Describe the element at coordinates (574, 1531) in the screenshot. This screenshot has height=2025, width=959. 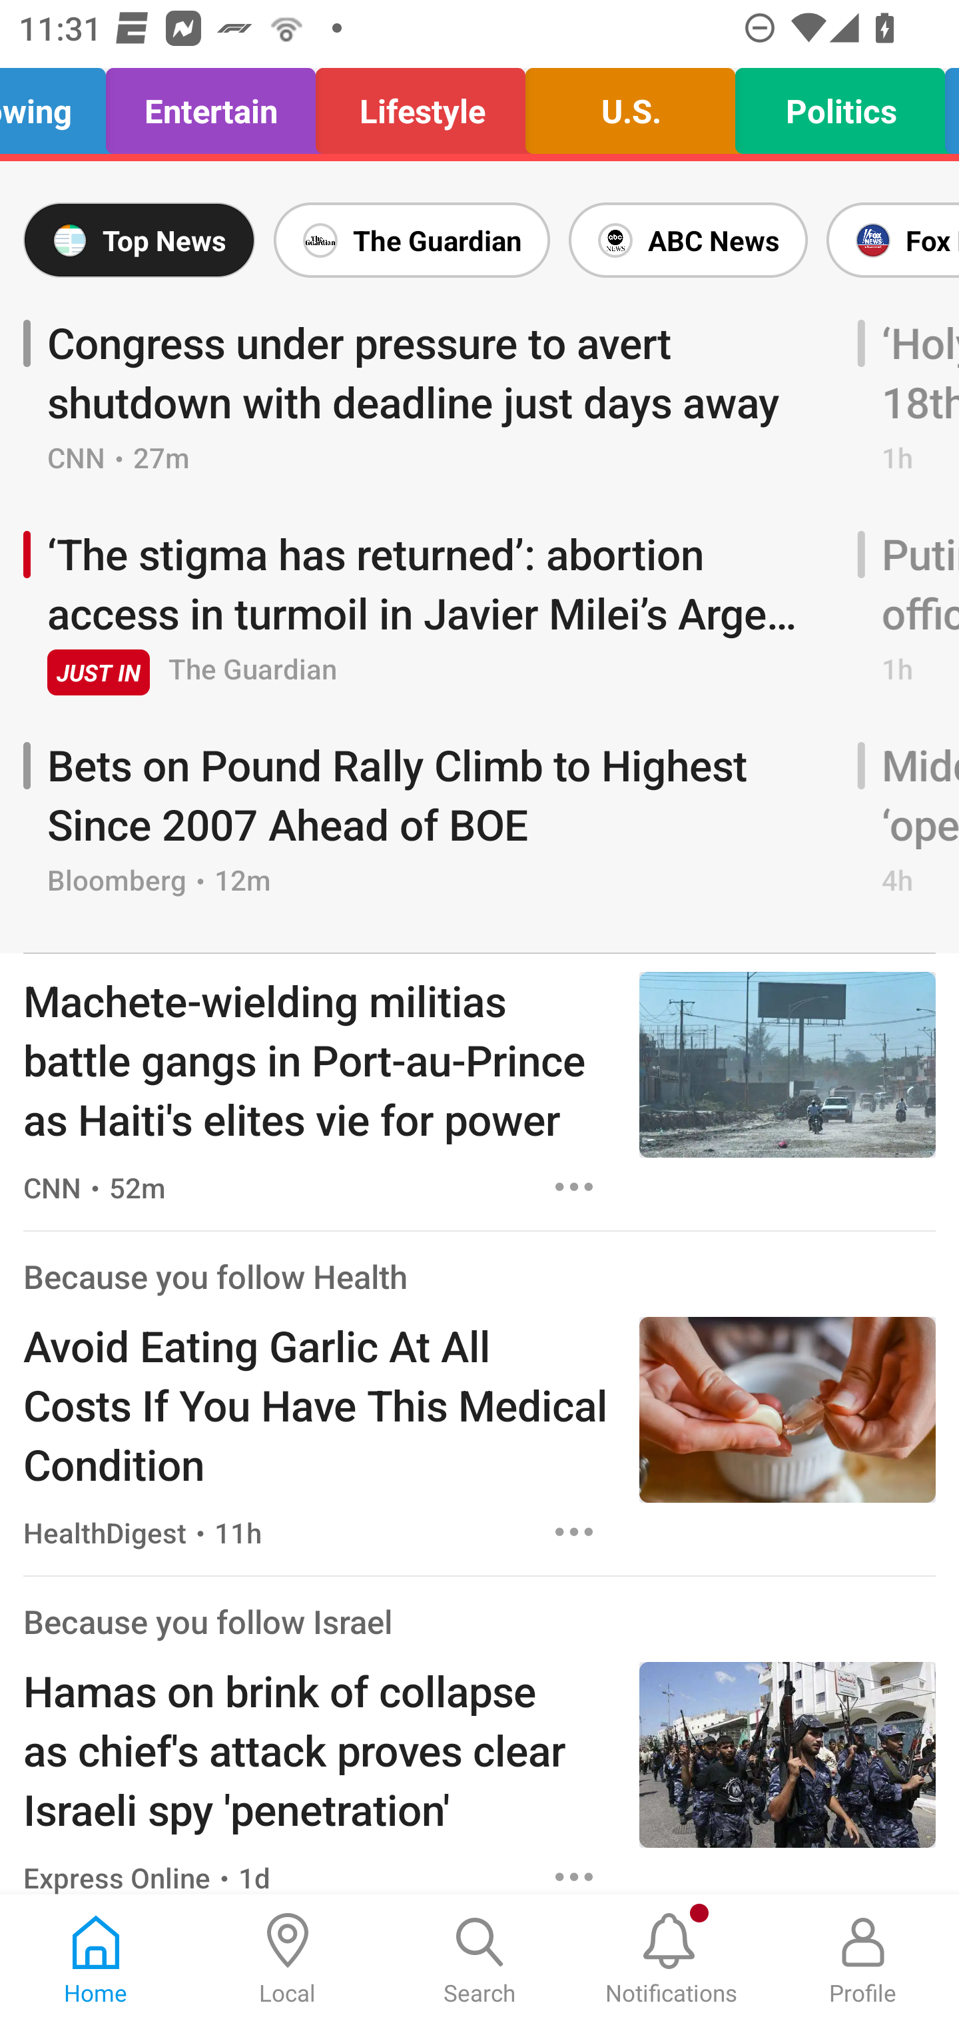
I see `Options` at that location.